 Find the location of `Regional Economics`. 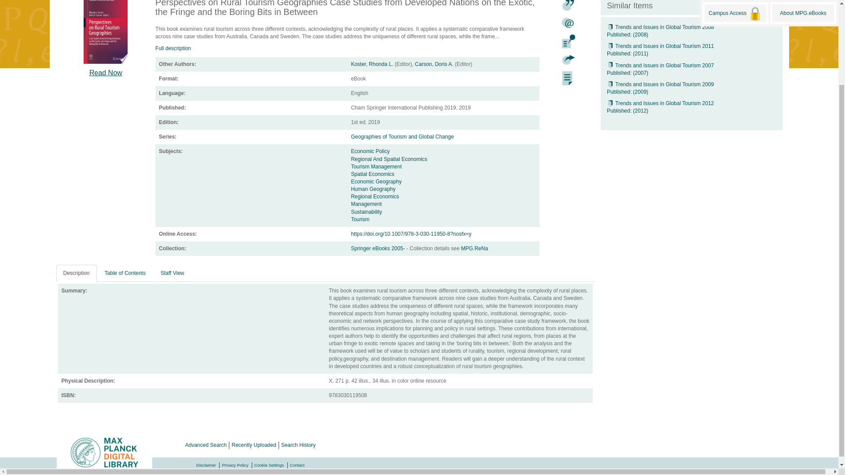

Regional Economics is located at coordinates (375, 196).